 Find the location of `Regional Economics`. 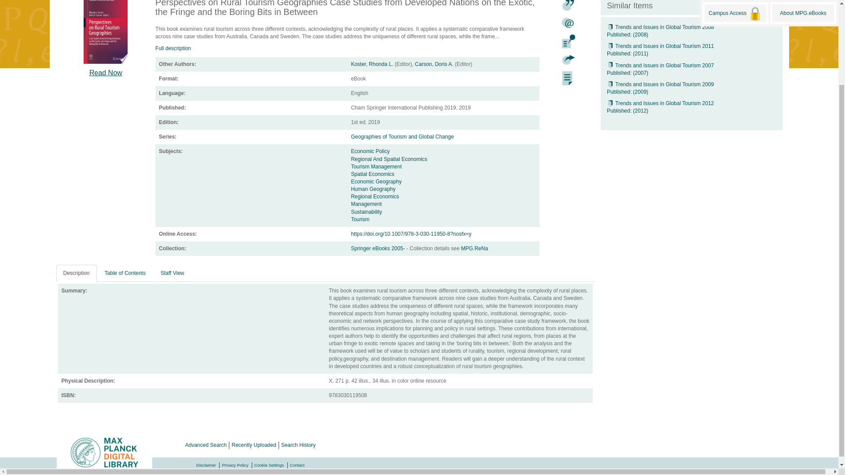

Regional Economics is located at coordinates (375, 196).